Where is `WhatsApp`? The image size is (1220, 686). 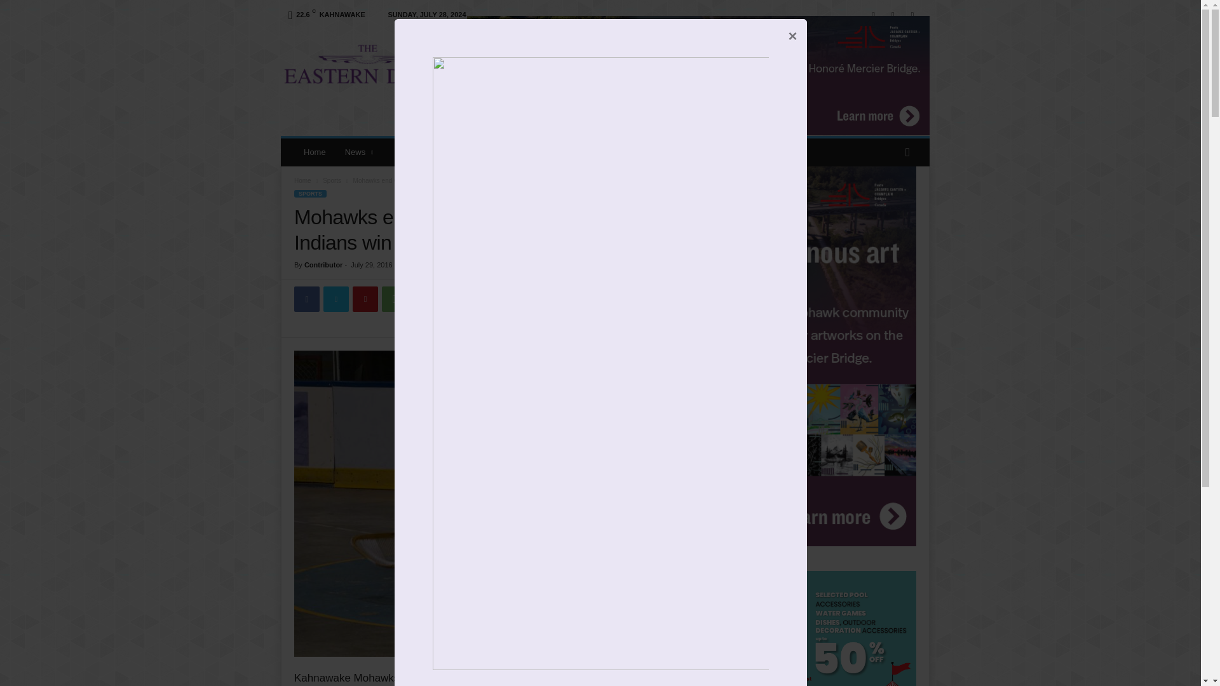
WhatsApp is located at coordinates (394, 299).